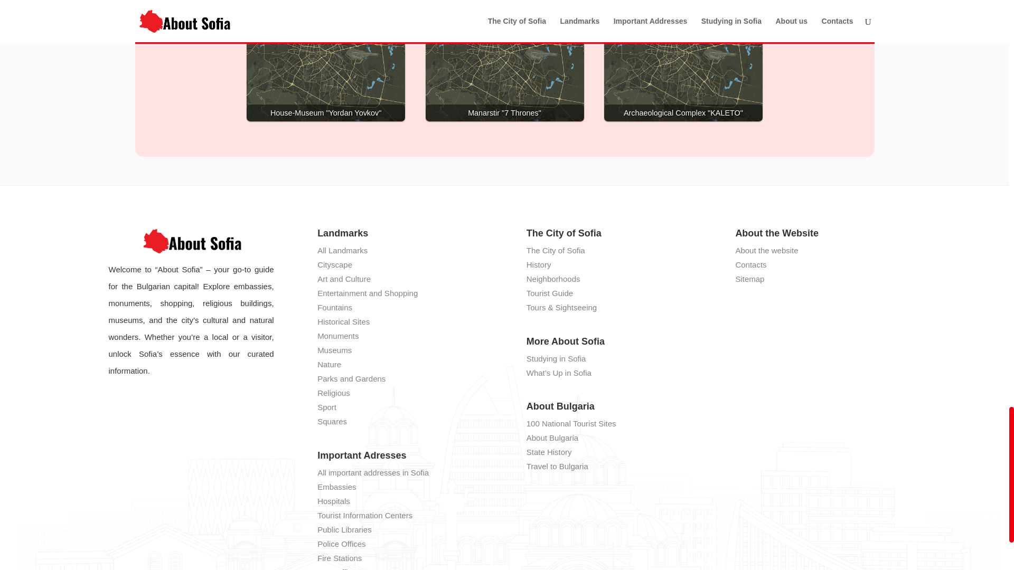 The image size is (1014, 570). I want to click on Art and Culture, so click(344, 279).